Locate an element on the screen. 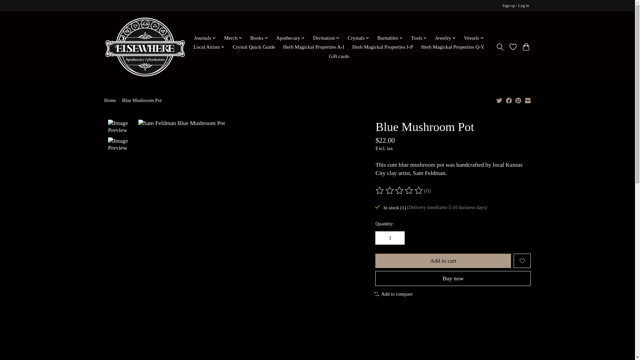  Share on Facebook is located at coordinates (509, 100).